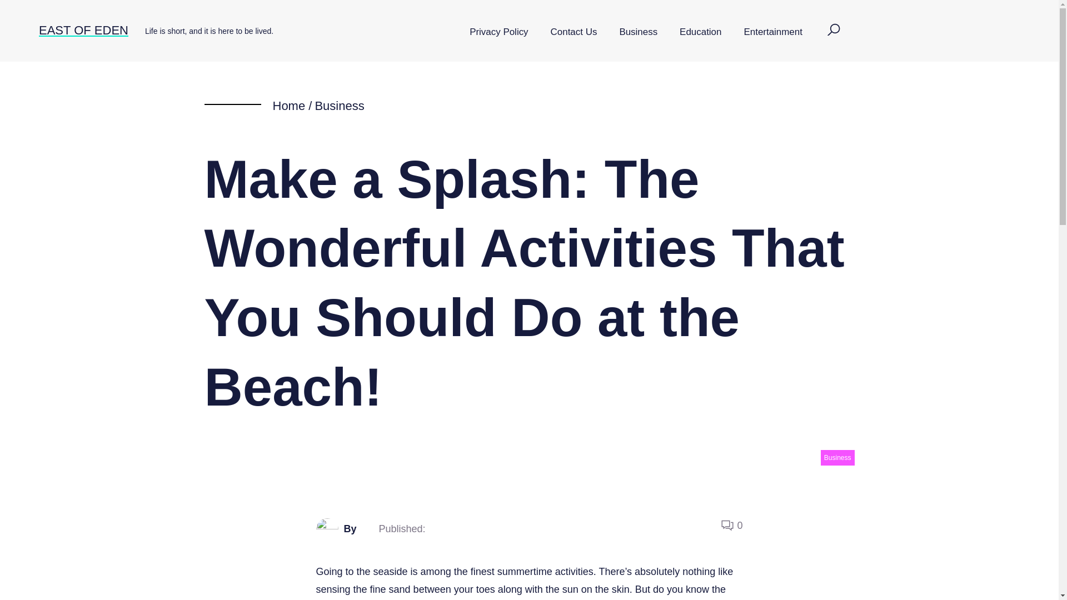 This screenshot has height=600, width=1067. I want to click on EAST OF EDEN, so click(83, 30).